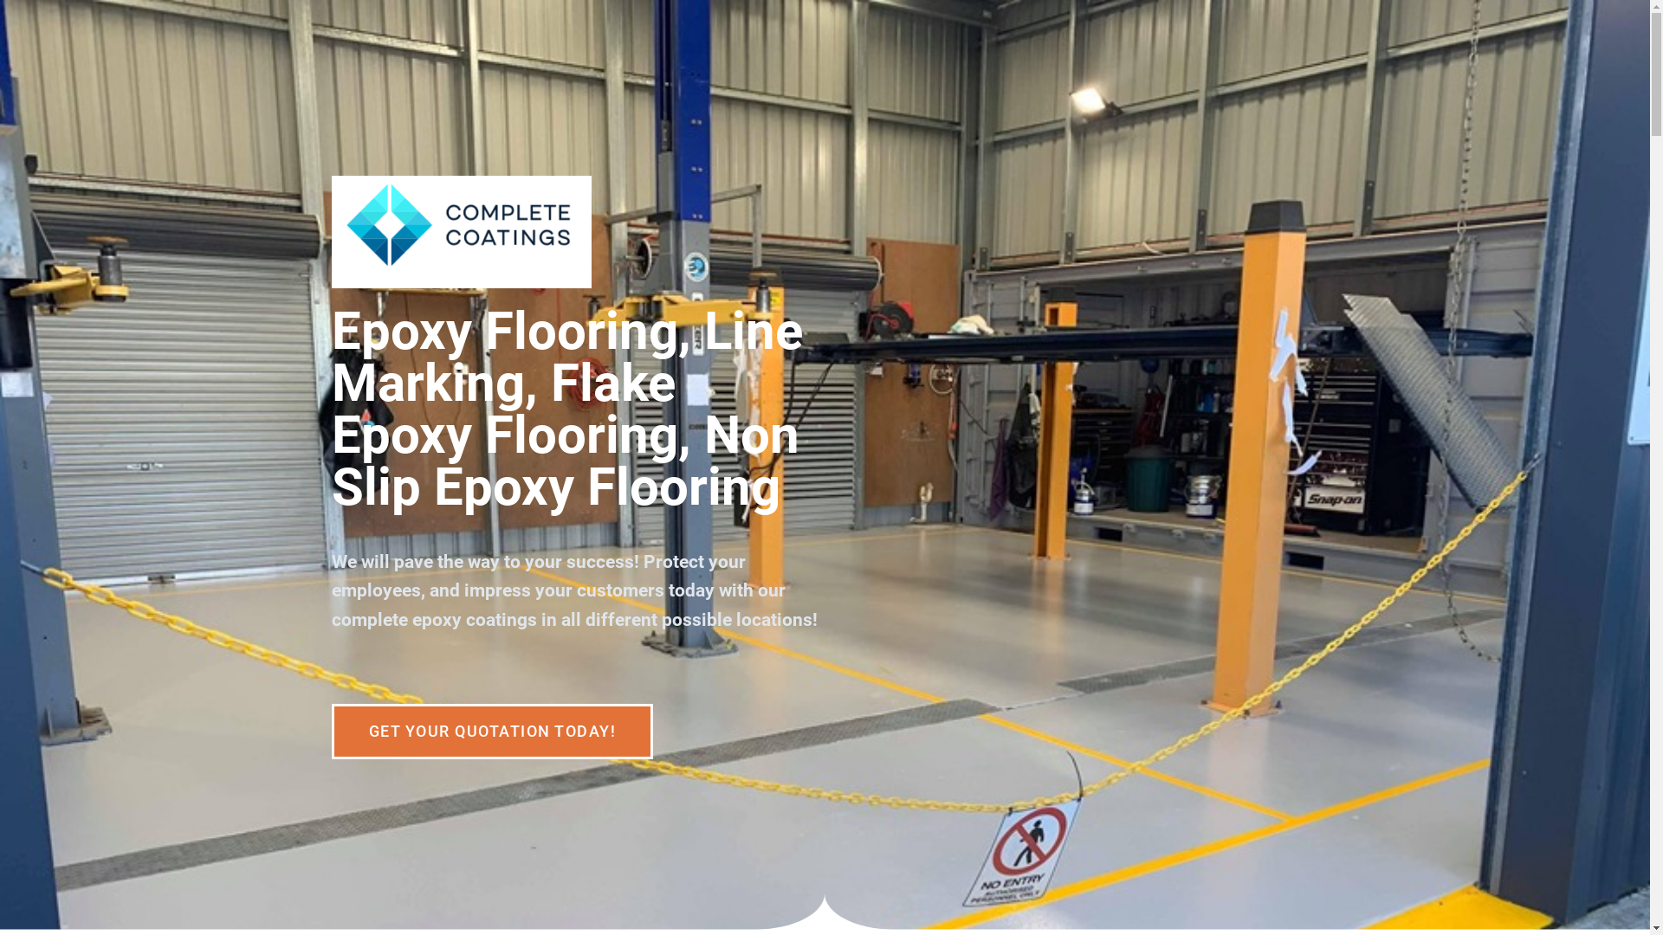  Describe the element at coordinates (461, 232) in the screenshot. I see `Home -` at that location.